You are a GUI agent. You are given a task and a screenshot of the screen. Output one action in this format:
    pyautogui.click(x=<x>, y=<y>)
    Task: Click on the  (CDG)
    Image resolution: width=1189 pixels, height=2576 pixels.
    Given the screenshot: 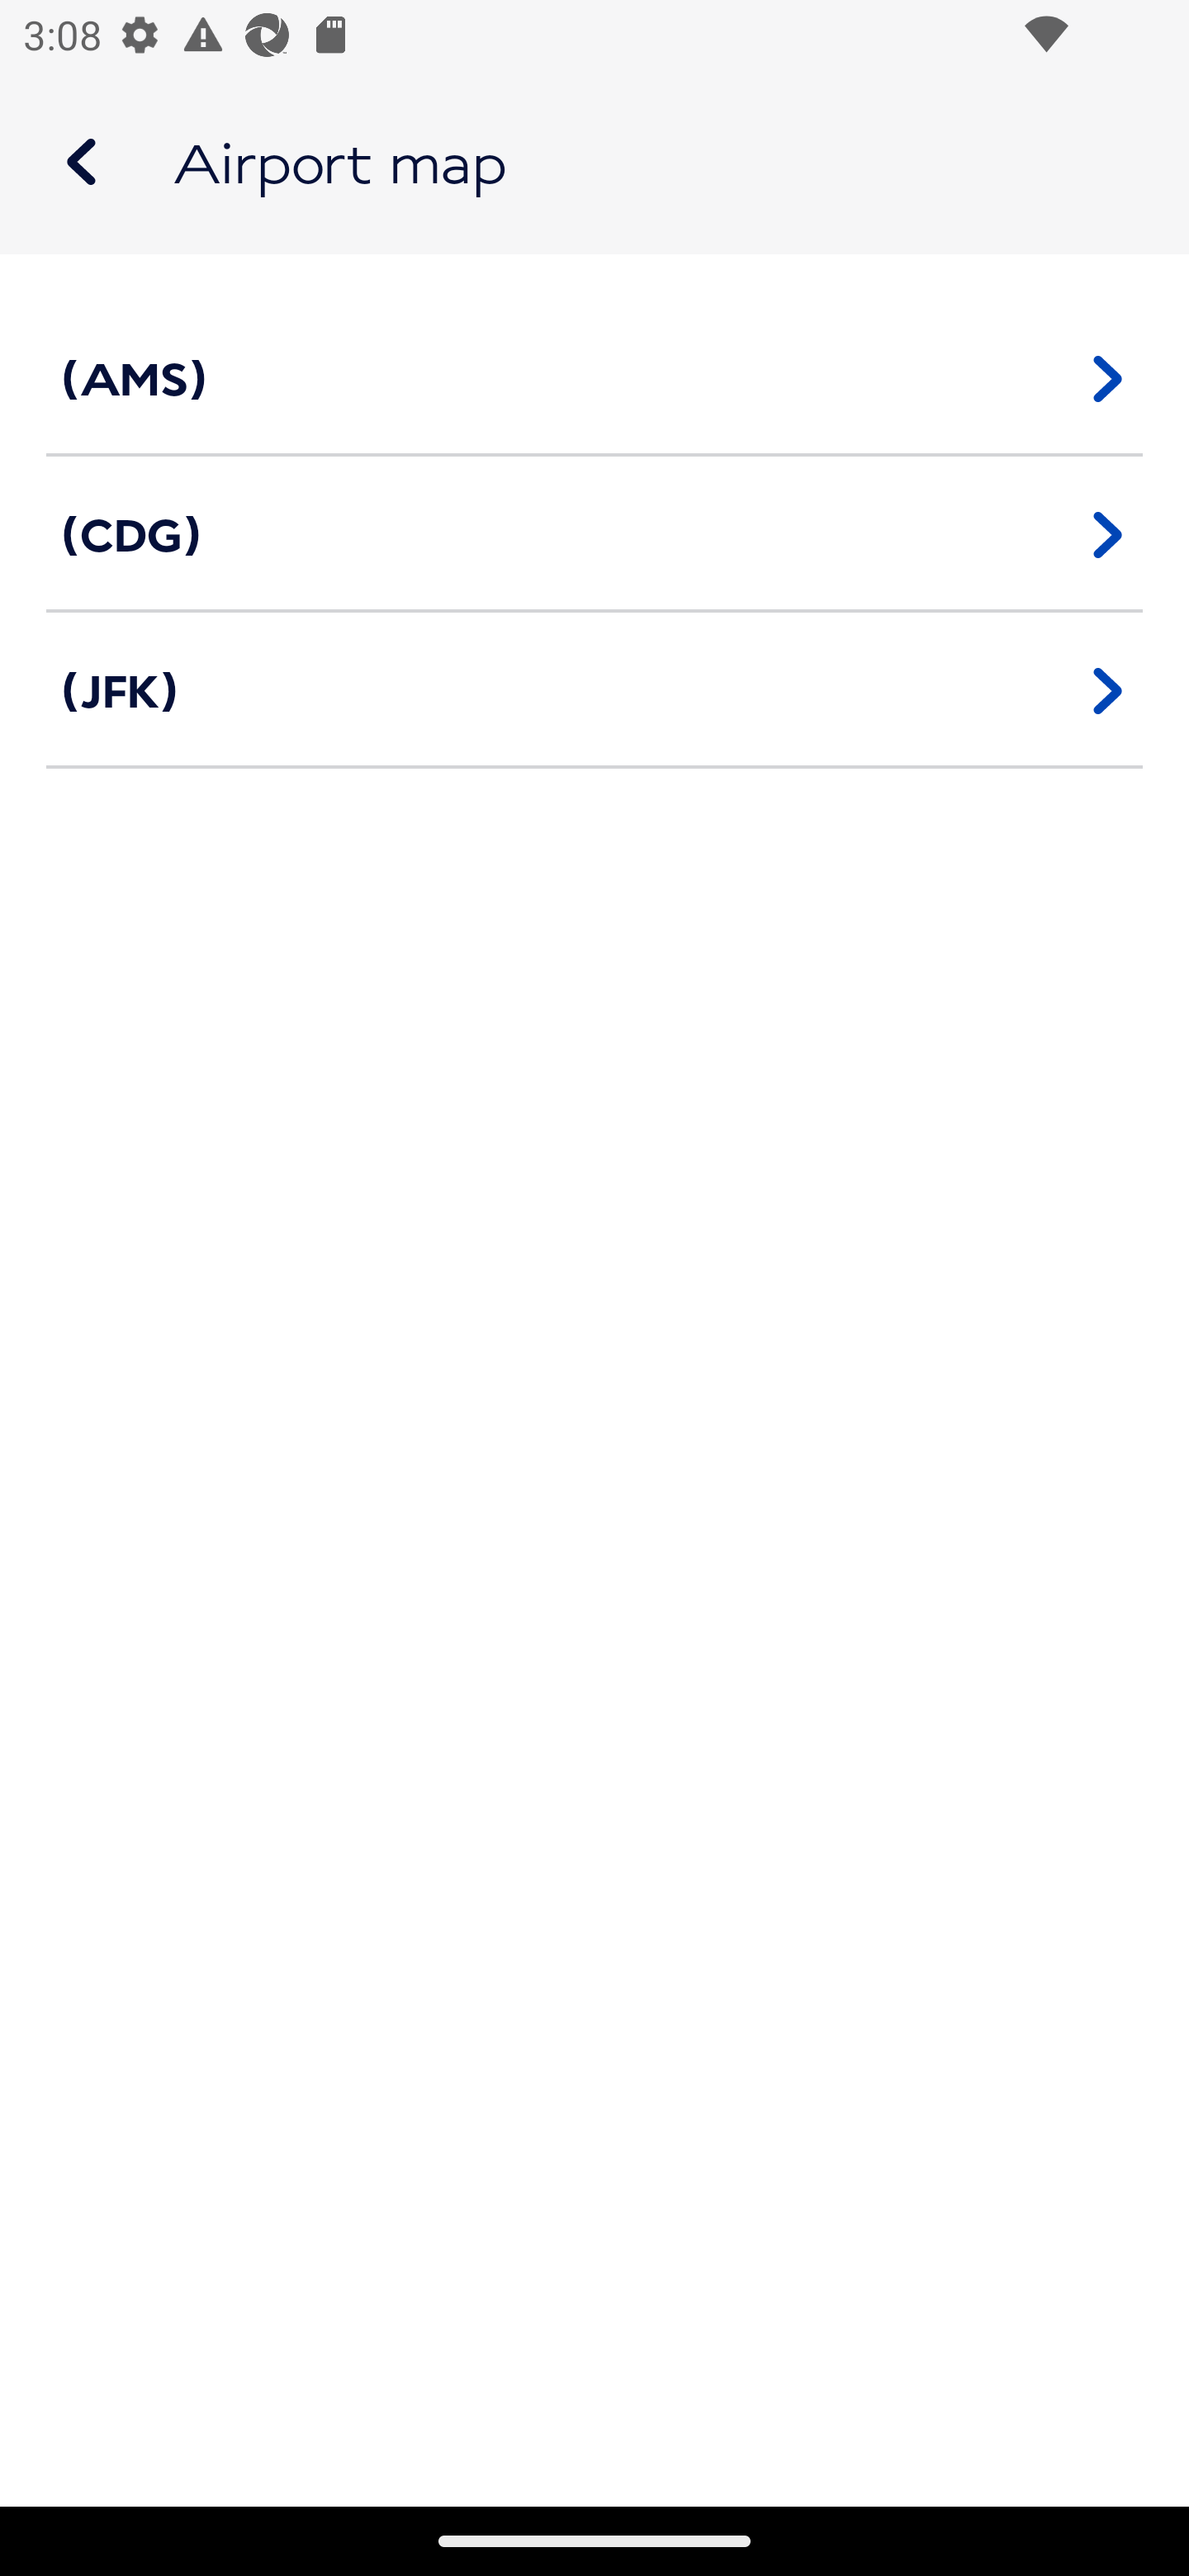 What is the action you would take?
    pyautogui.click(x=594, y=534)
    